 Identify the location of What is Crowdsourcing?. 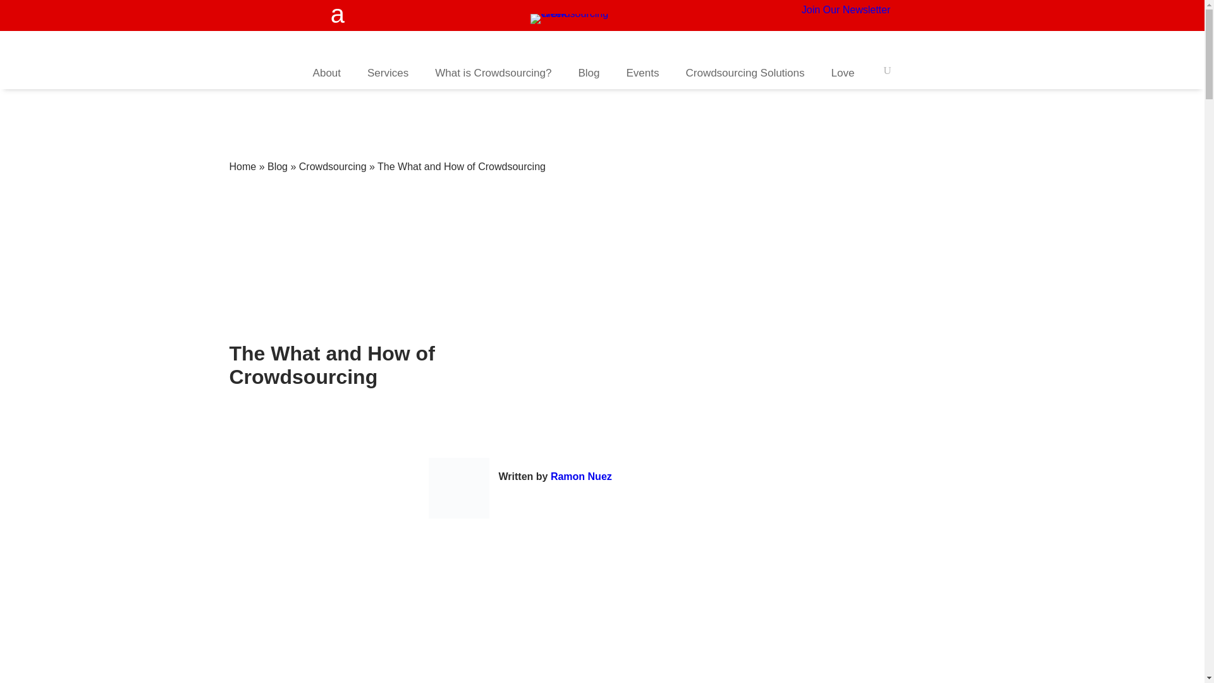
(493, 73).